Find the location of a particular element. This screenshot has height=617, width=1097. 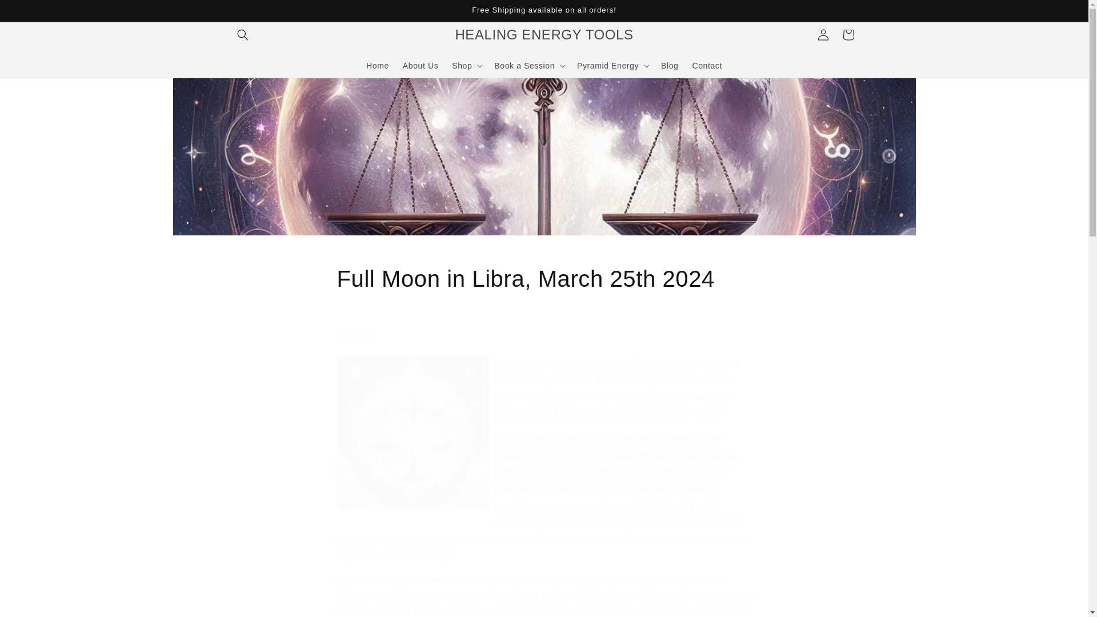

Share is located at coordinates (544, 335).